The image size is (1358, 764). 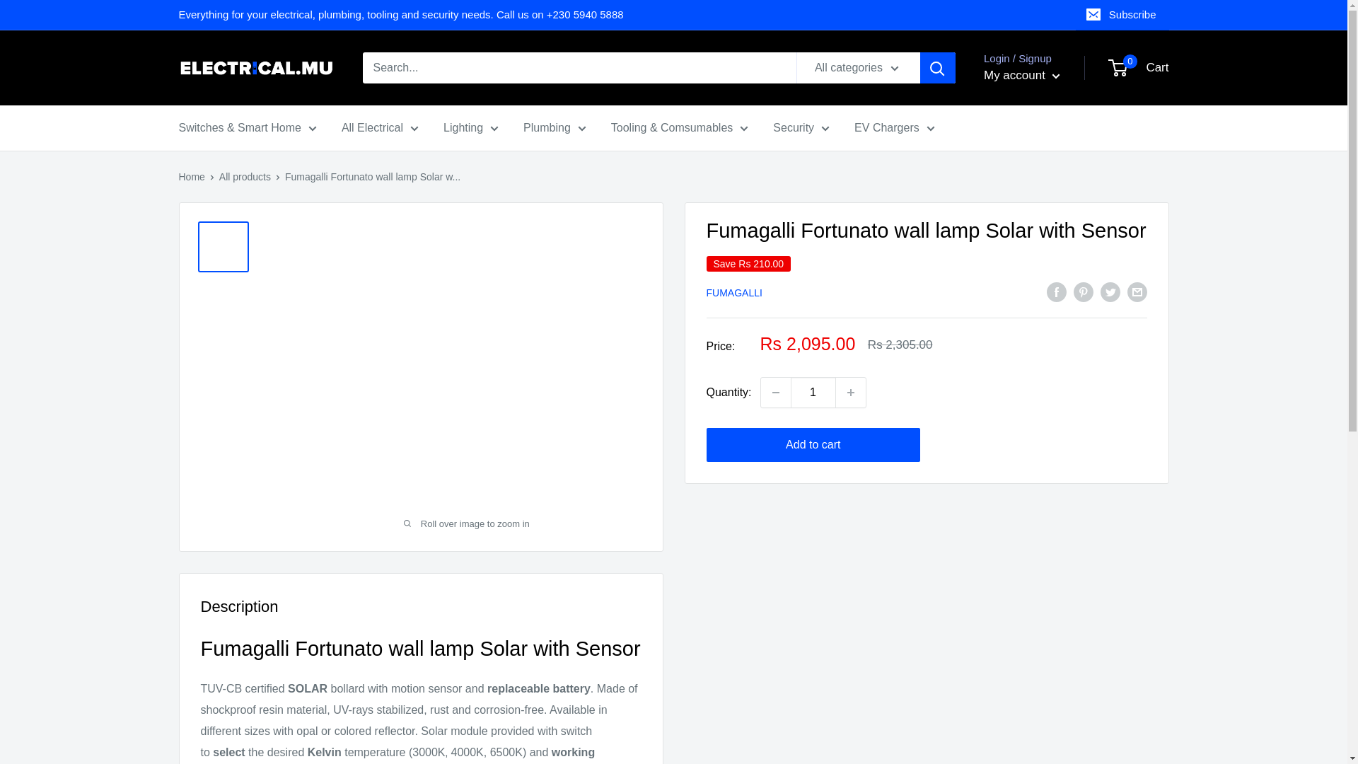 I want to click on Decrease quantity by 1, so click(x=775, y=392).